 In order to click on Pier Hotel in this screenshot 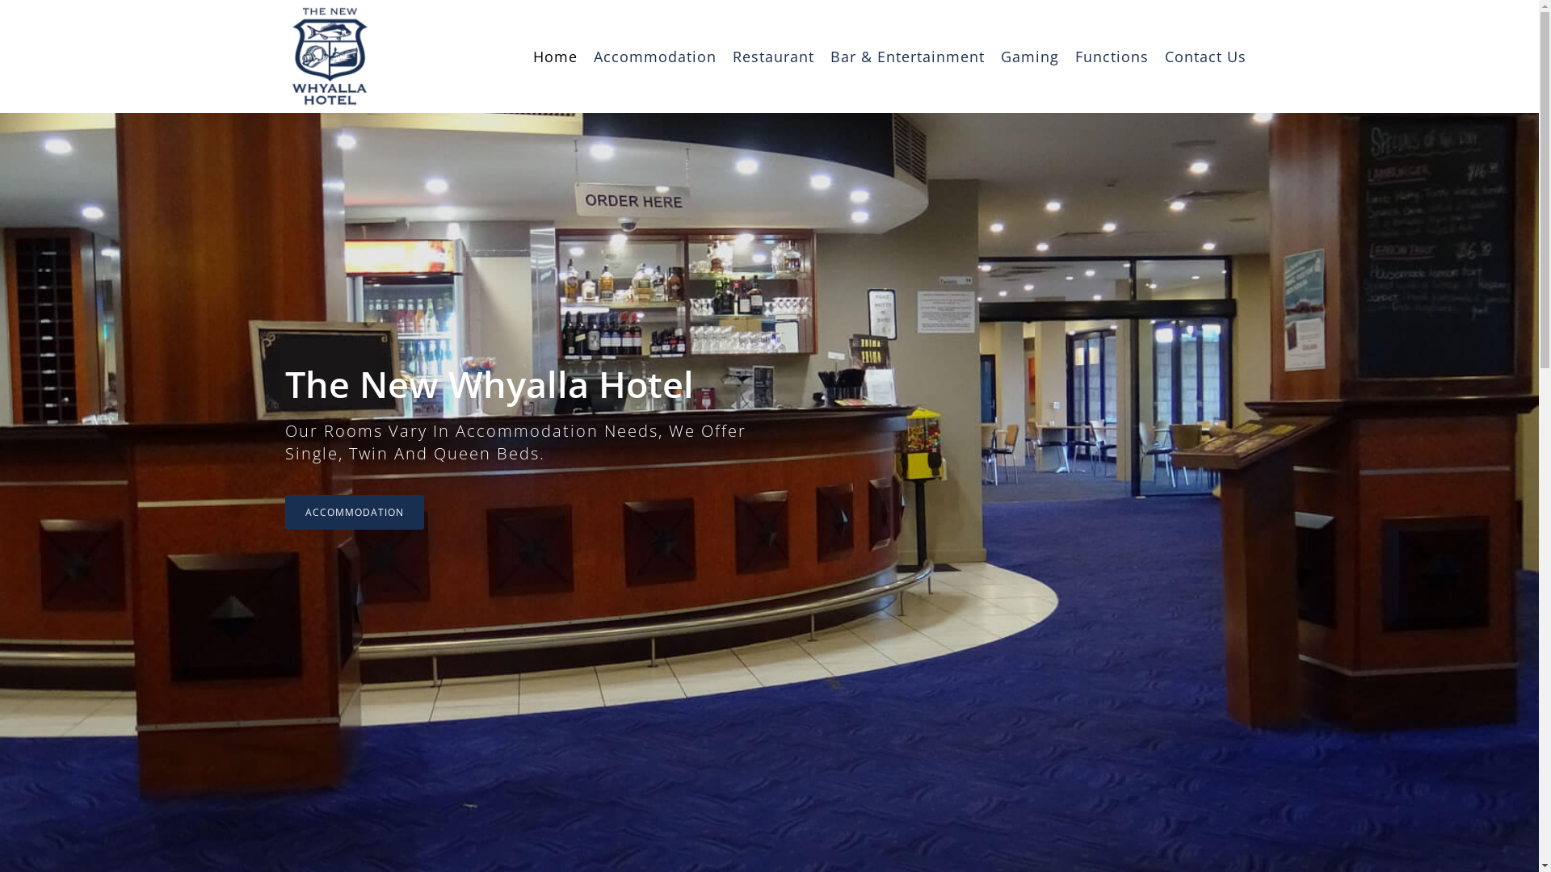, I will do `click(756, 851)`.